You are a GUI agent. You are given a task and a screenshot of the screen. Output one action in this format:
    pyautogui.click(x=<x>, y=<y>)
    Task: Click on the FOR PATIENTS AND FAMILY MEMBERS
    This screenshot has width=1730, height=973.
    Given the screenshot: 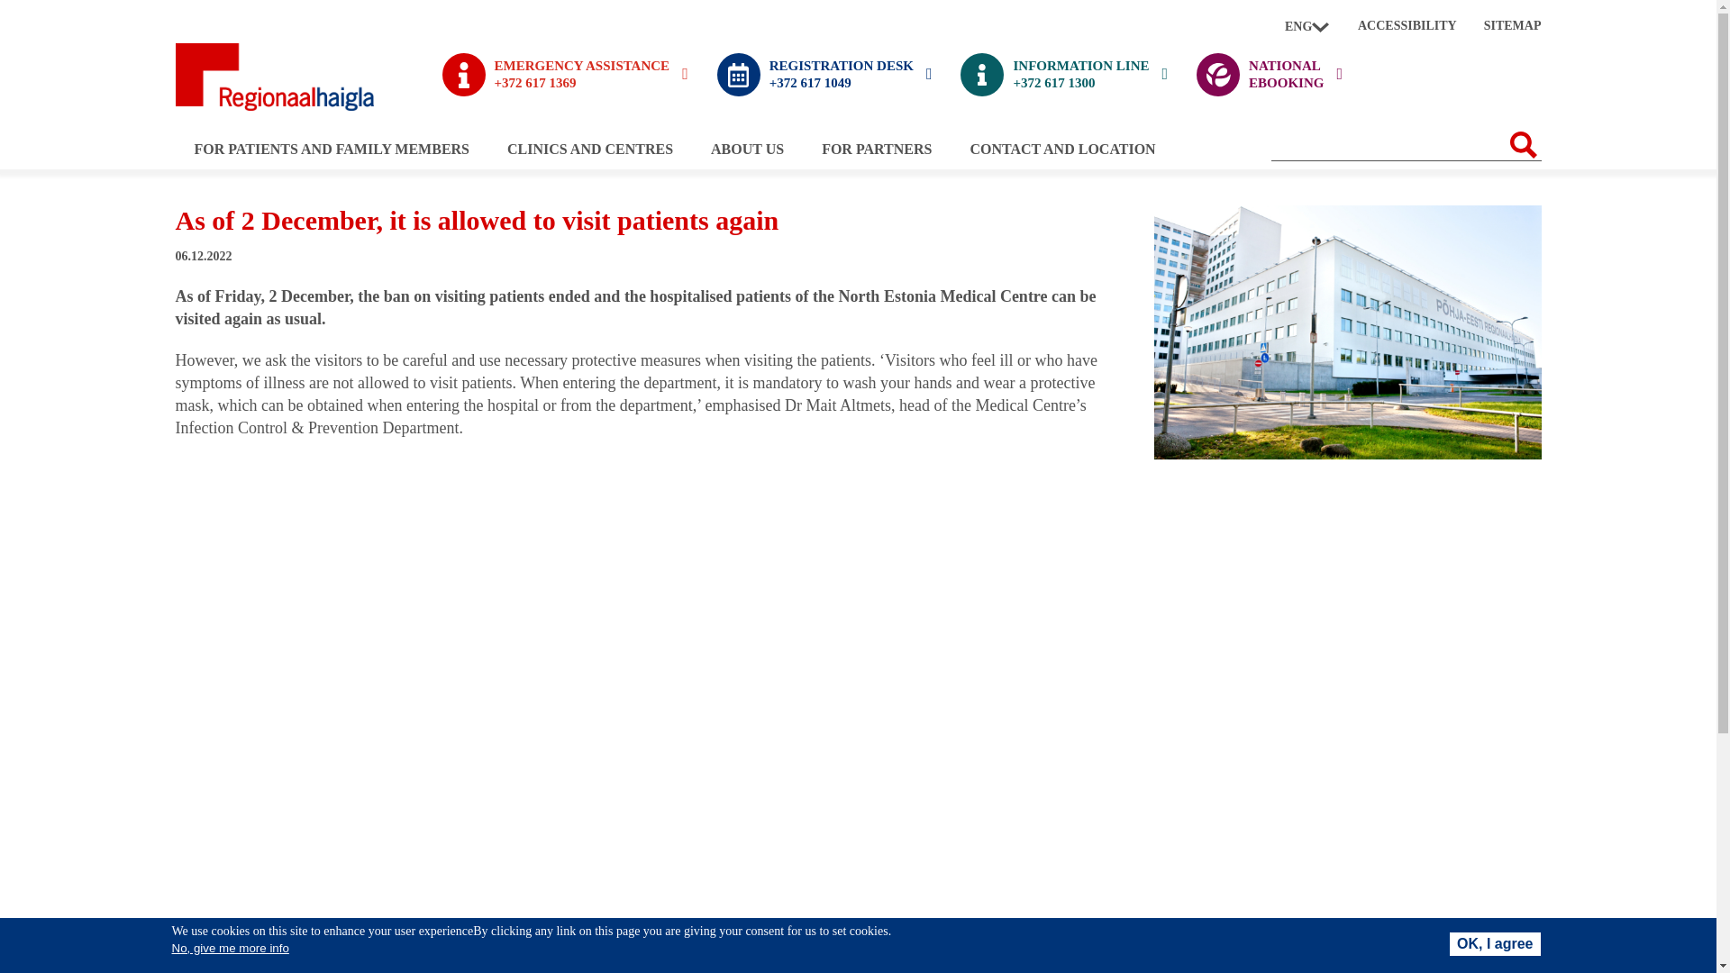 What is the action you would take?
    pyautogui.click(x=331, y=148)
    